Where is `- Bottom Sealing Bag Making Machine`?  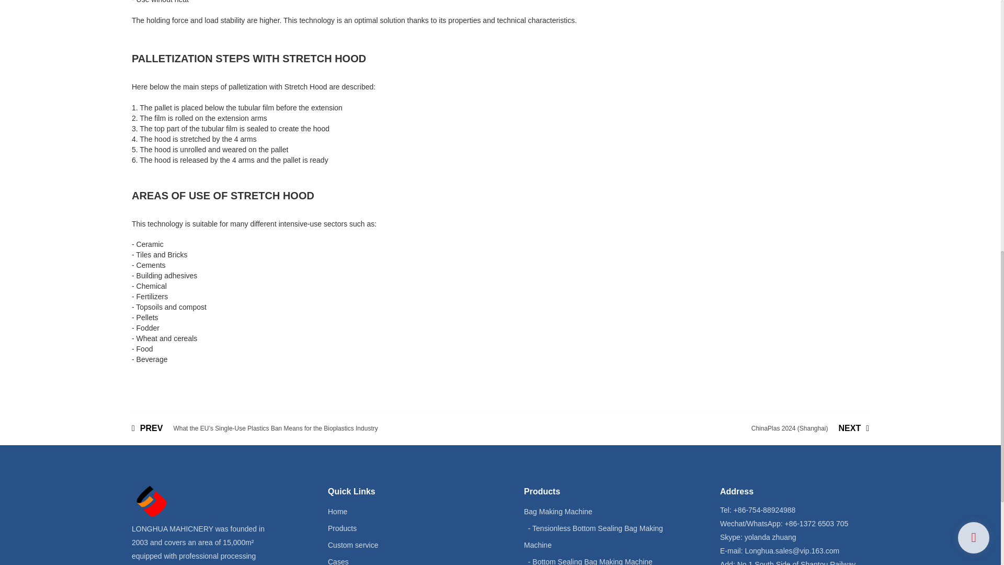 - Bottom Sealing Bag Making Machine is located at coordinates (590, 561).